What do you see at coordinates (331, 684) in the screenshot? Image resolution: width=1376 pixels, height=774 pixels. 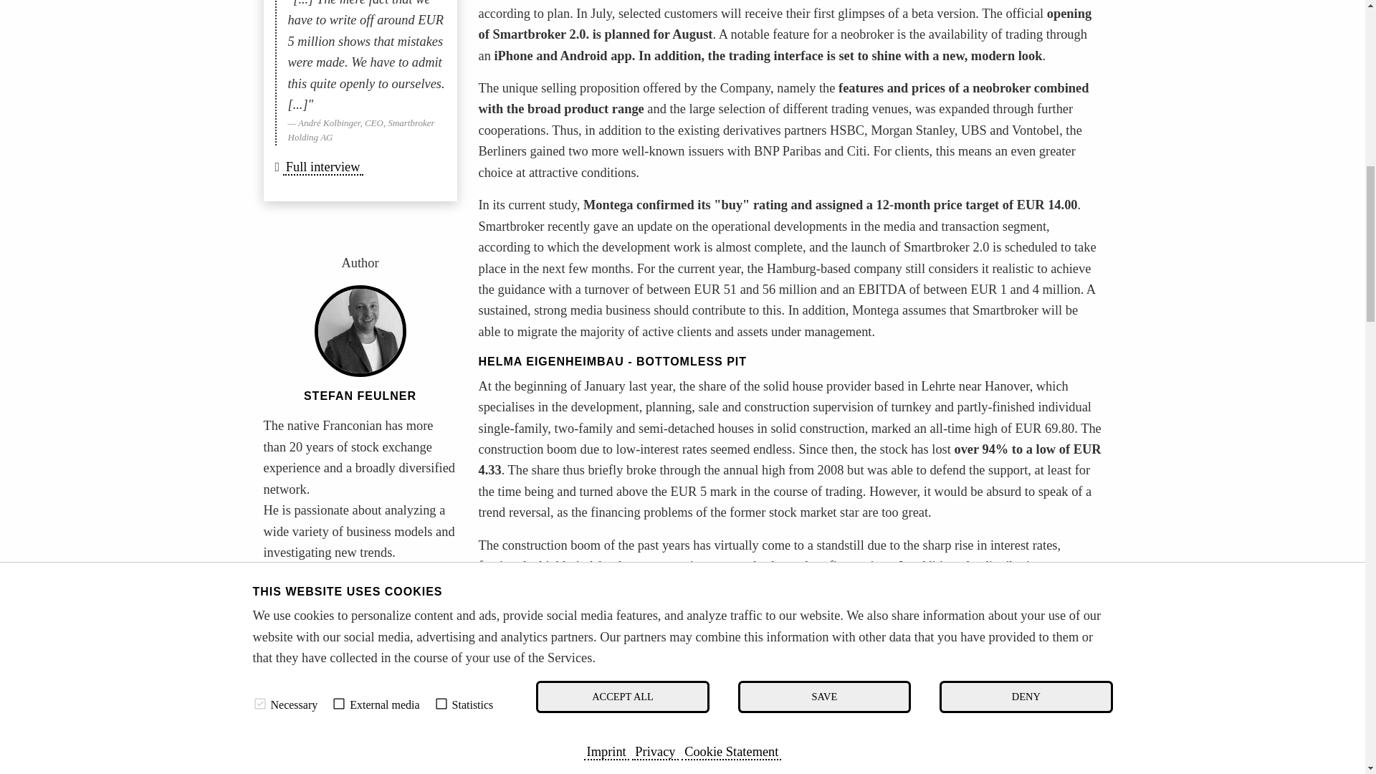 I see `RENEWABLEENERGIES` at bounding box center [331, 684].